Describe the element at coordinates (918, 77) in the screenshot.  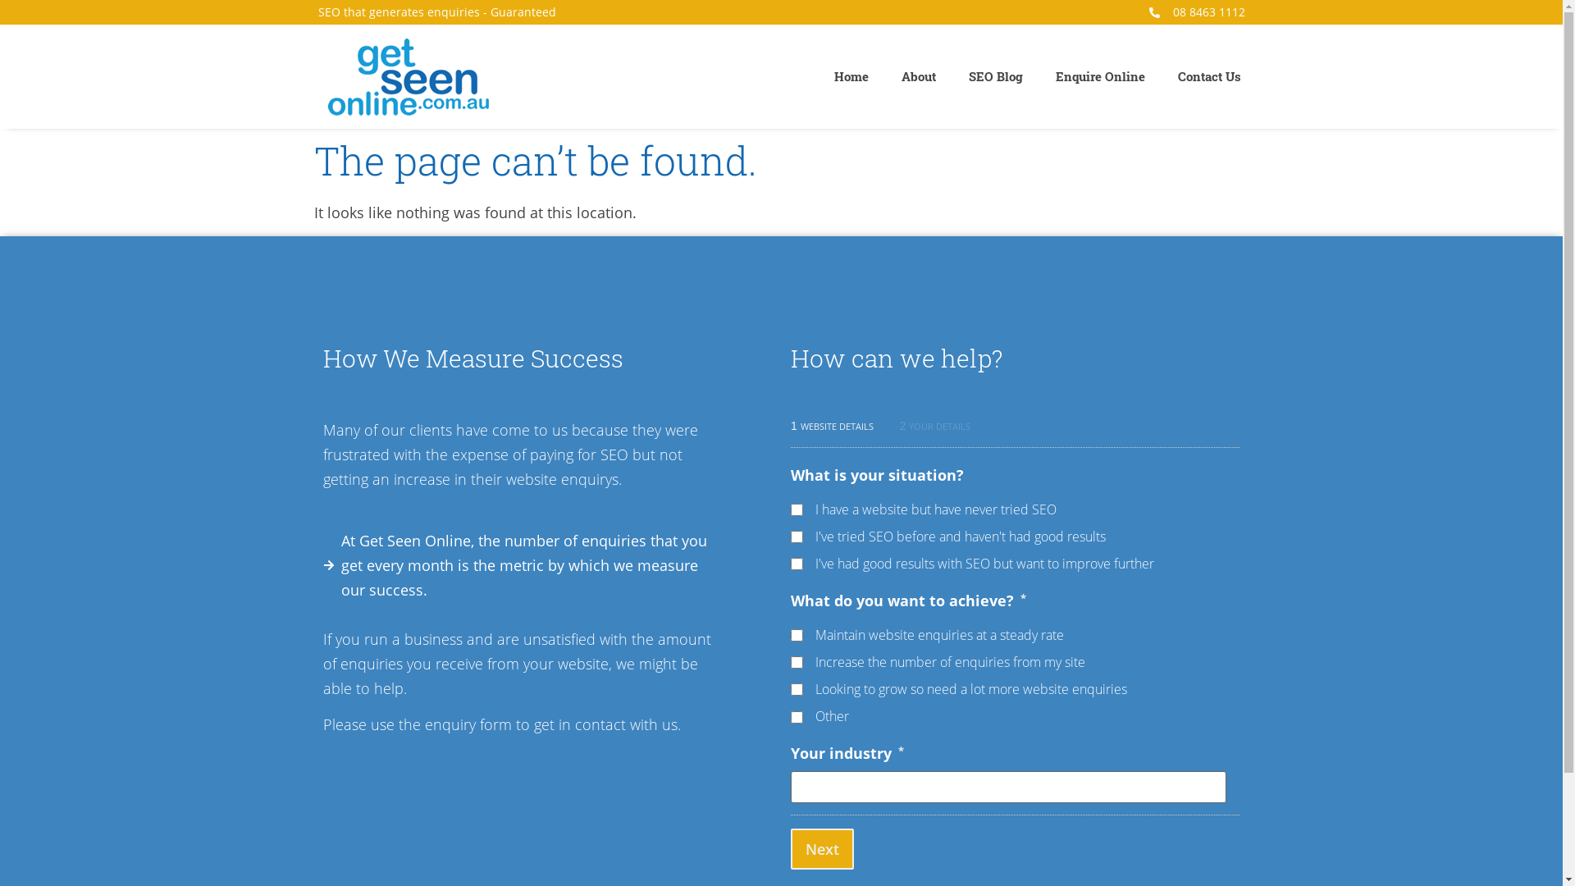
I see `About` at that location.